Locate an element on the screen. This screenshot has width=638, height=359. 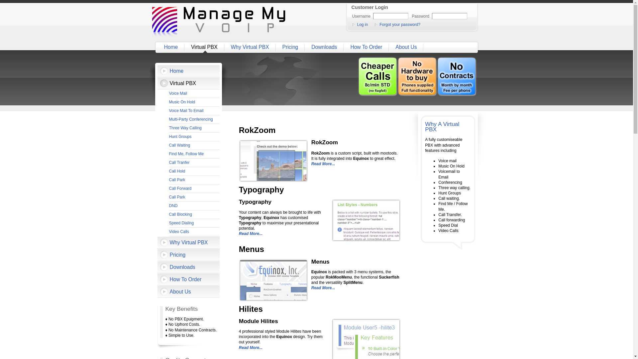
Voice Mail To Email is located at coordinates (194, 111).